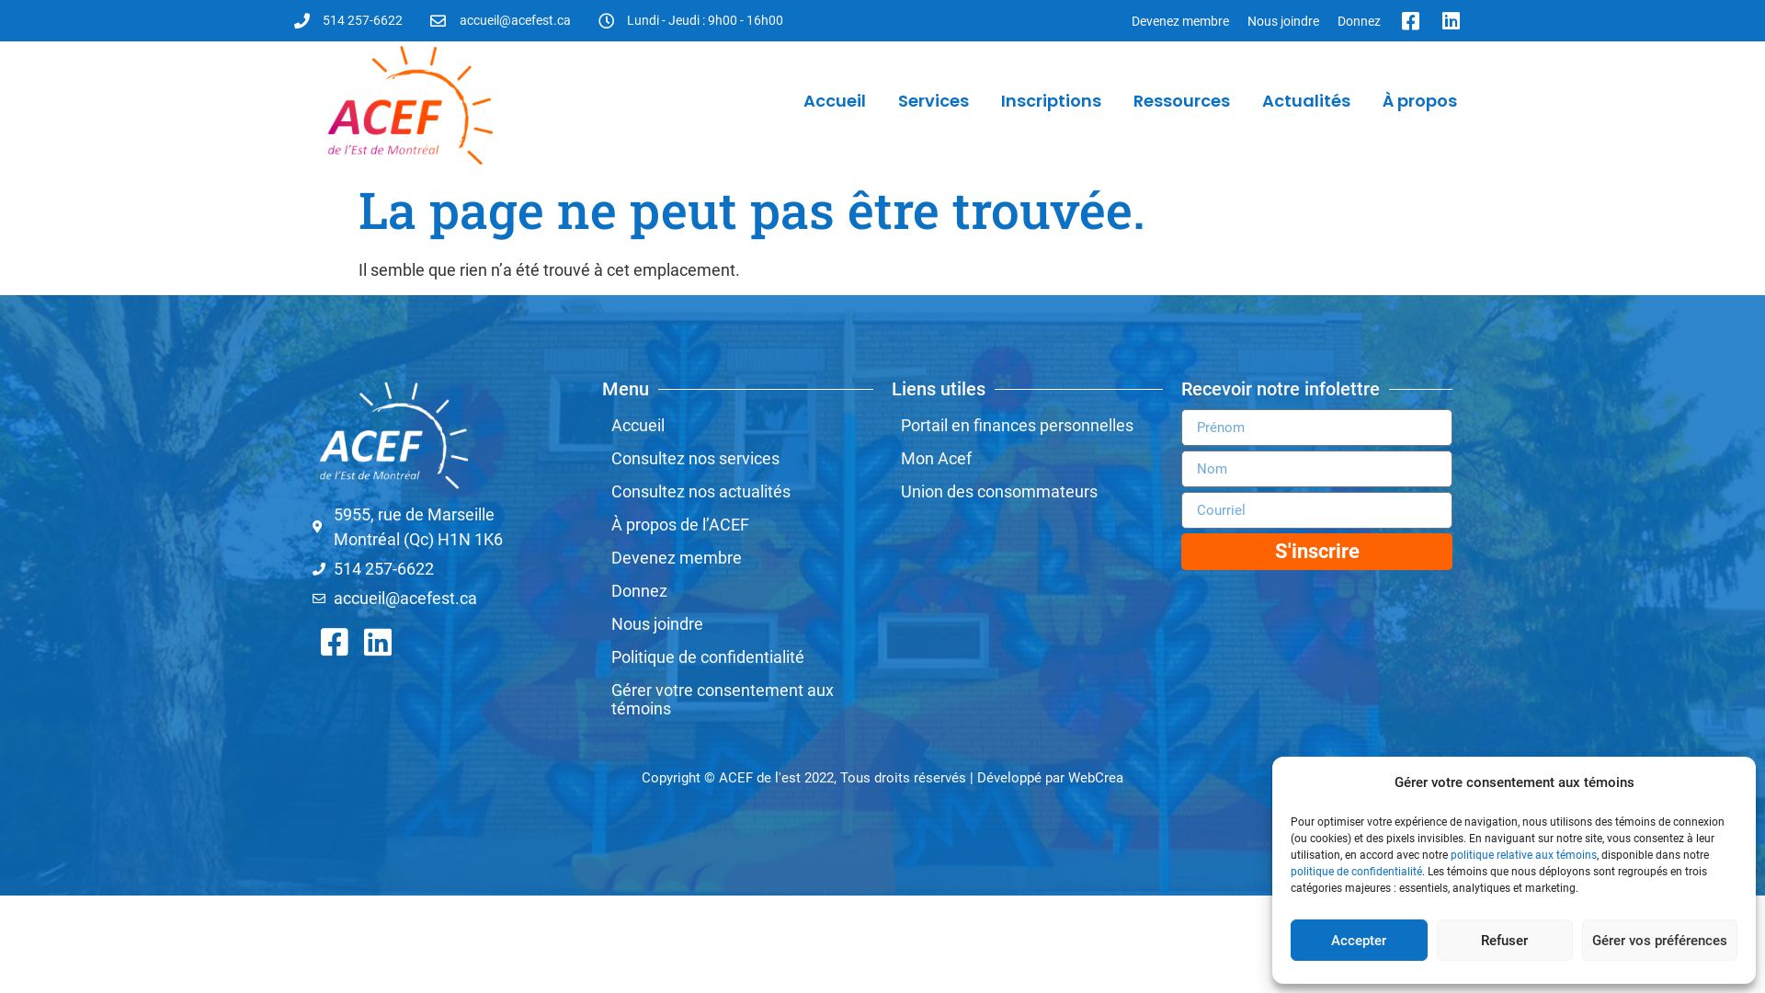 Image resolution: width=1765 pixels, height=993 pixels. I want to click on Consultez nos services, so click(737, 459).